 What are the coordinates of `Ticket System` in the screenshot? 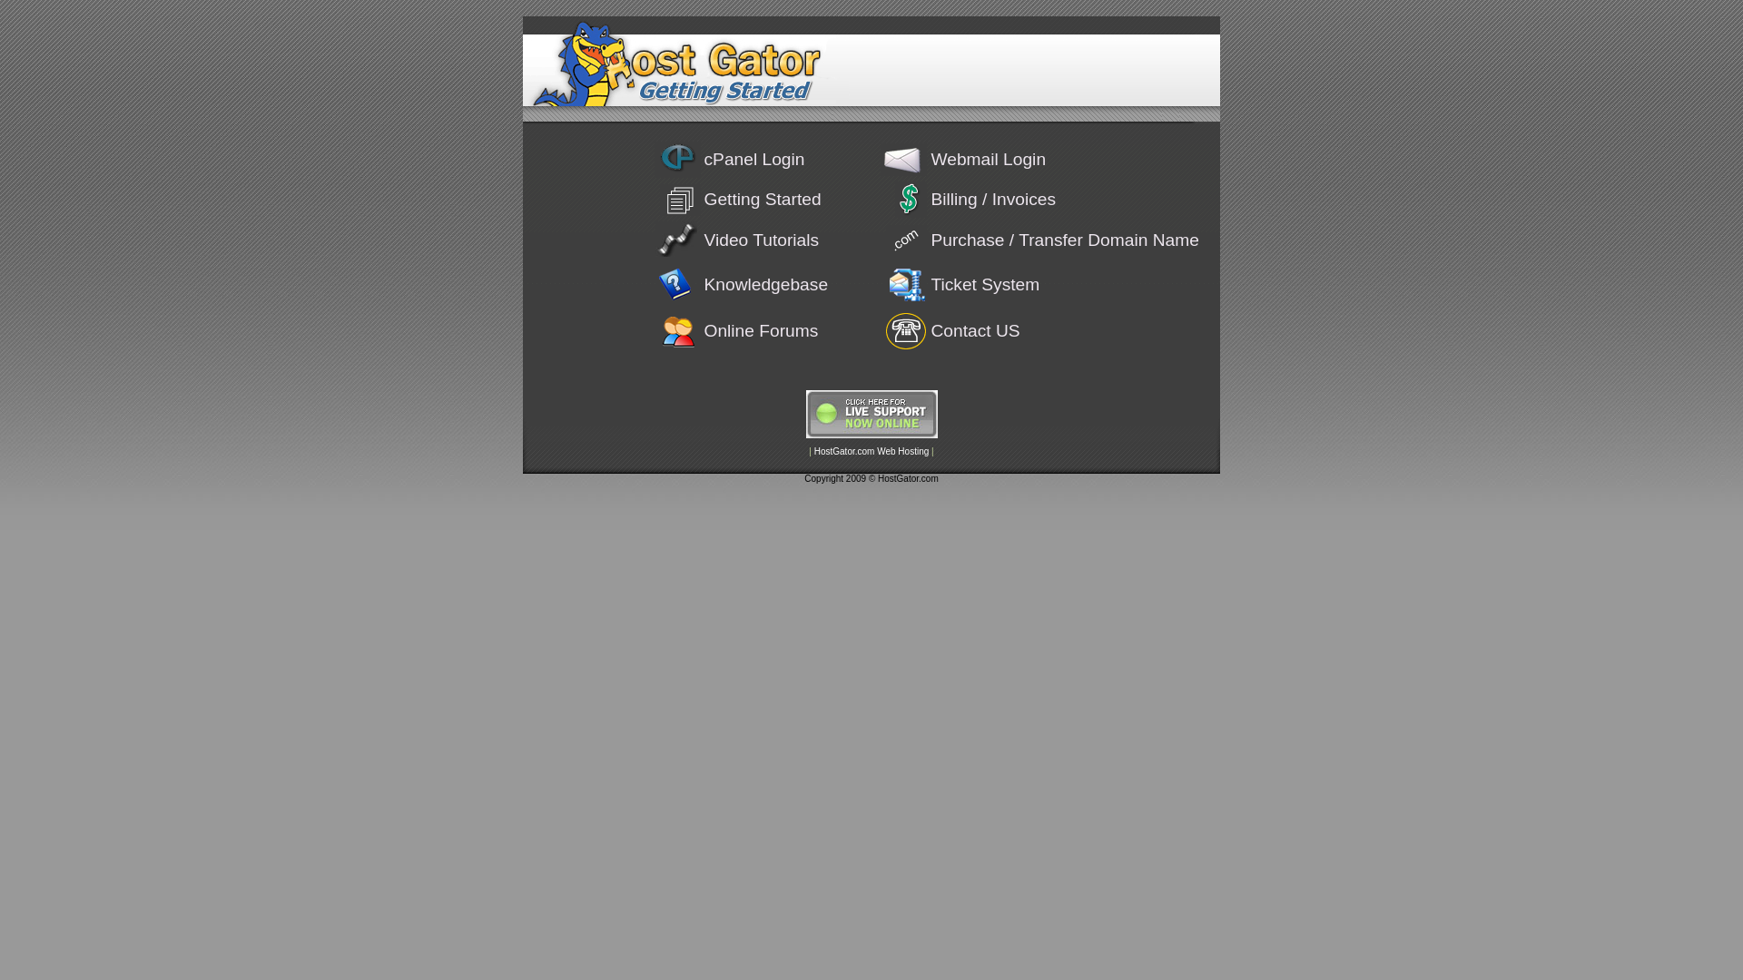 It's located at (985, 285).